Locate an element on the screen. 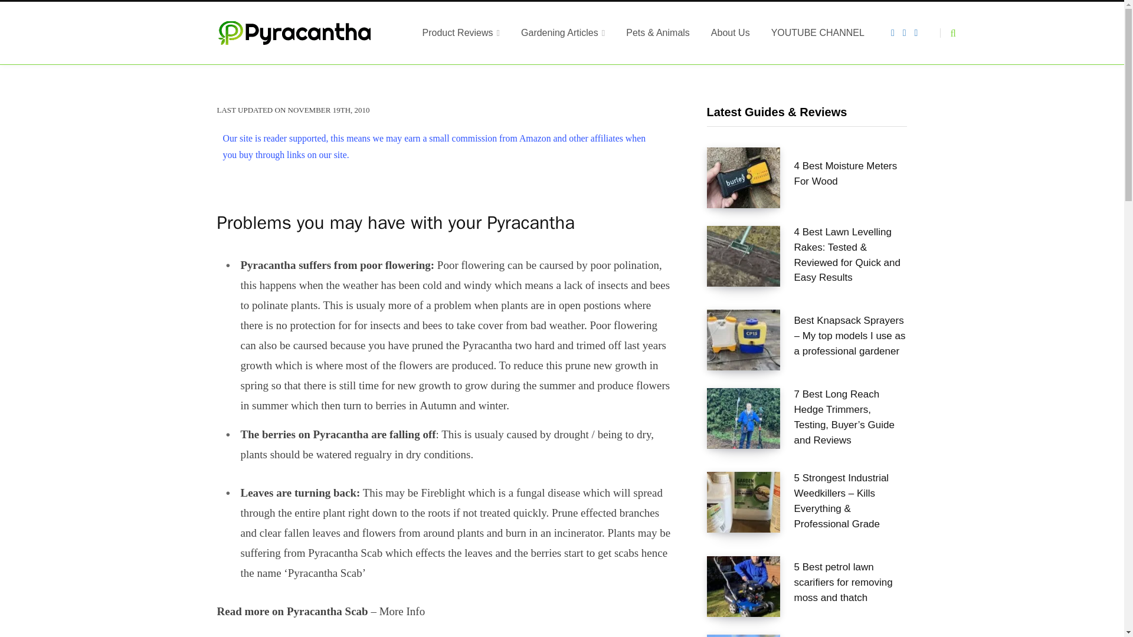  4 Best Moisture Meters For Wood is located at coordinates (850, 173).